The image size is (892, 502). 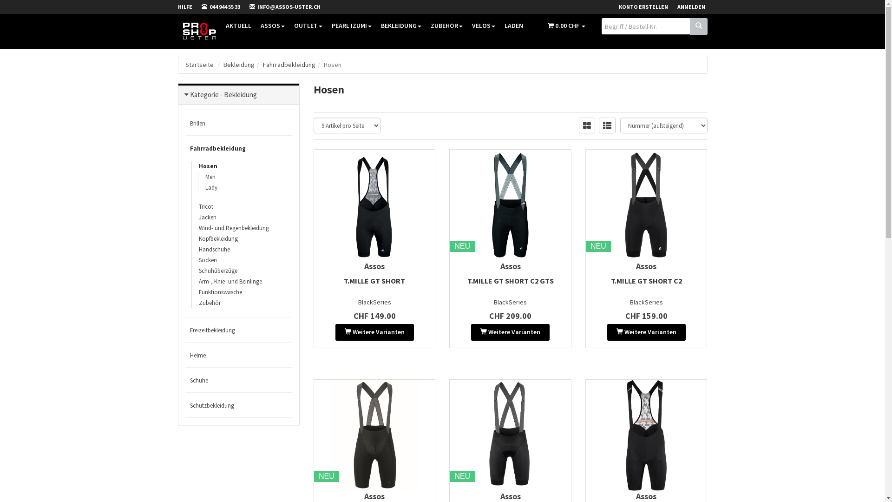 What do you see at coordinates (239, 65) in the screenshot?
I see `Bekleidung` at bounding box center [239, 65].